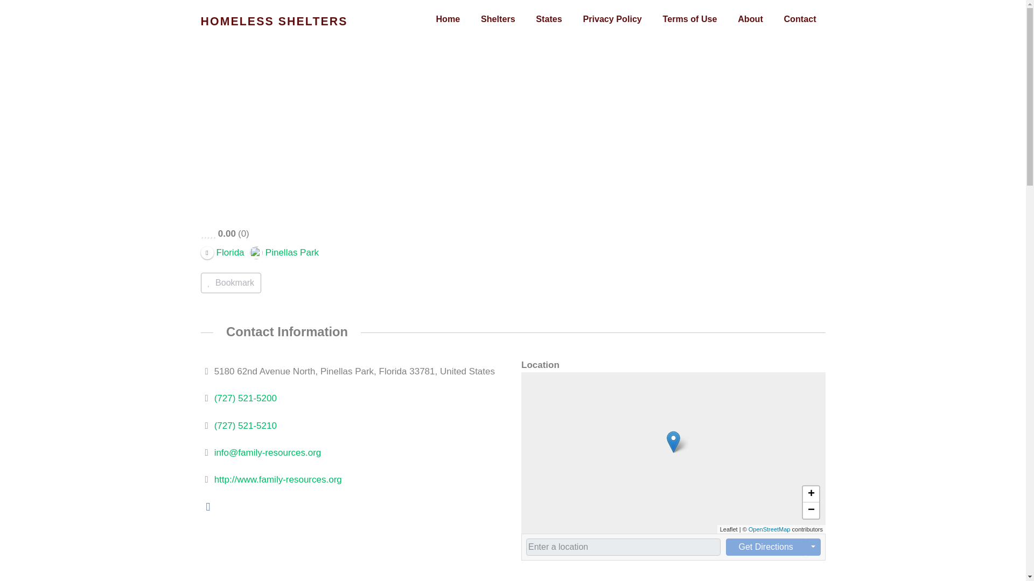 This screenshot has width=1034, height=581. Describe the element at coordinates (548, 19) in the screenshot. I see `States` at that location.